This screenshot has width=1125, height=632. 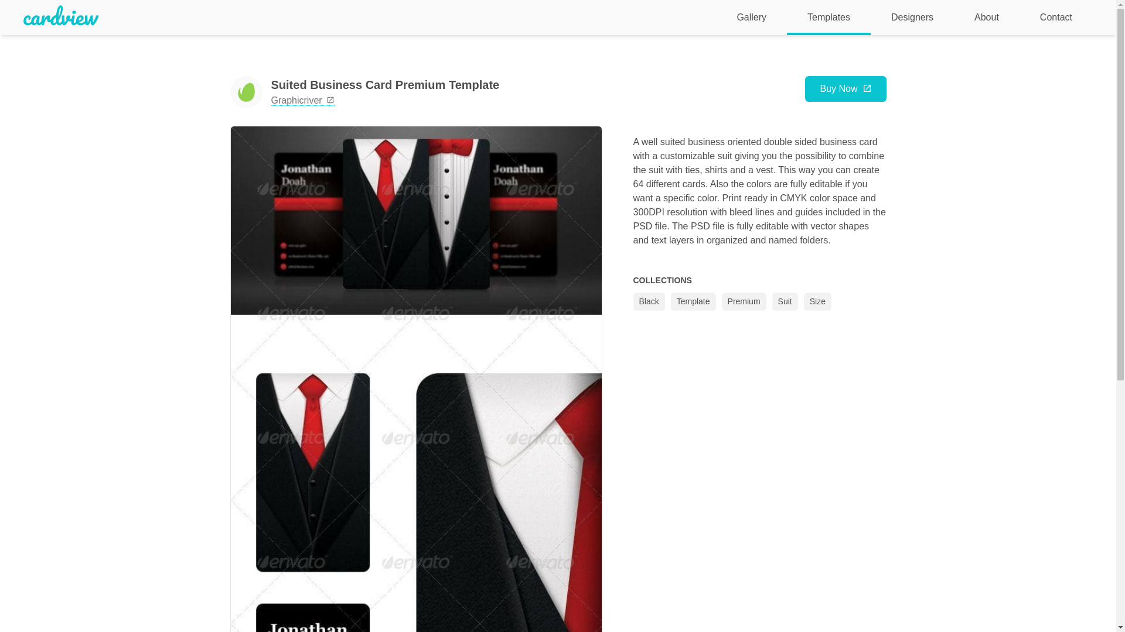 What do you see at coordinates (693, 302) in the screenshot?
I see `Template` at bounding box center [693, 302].